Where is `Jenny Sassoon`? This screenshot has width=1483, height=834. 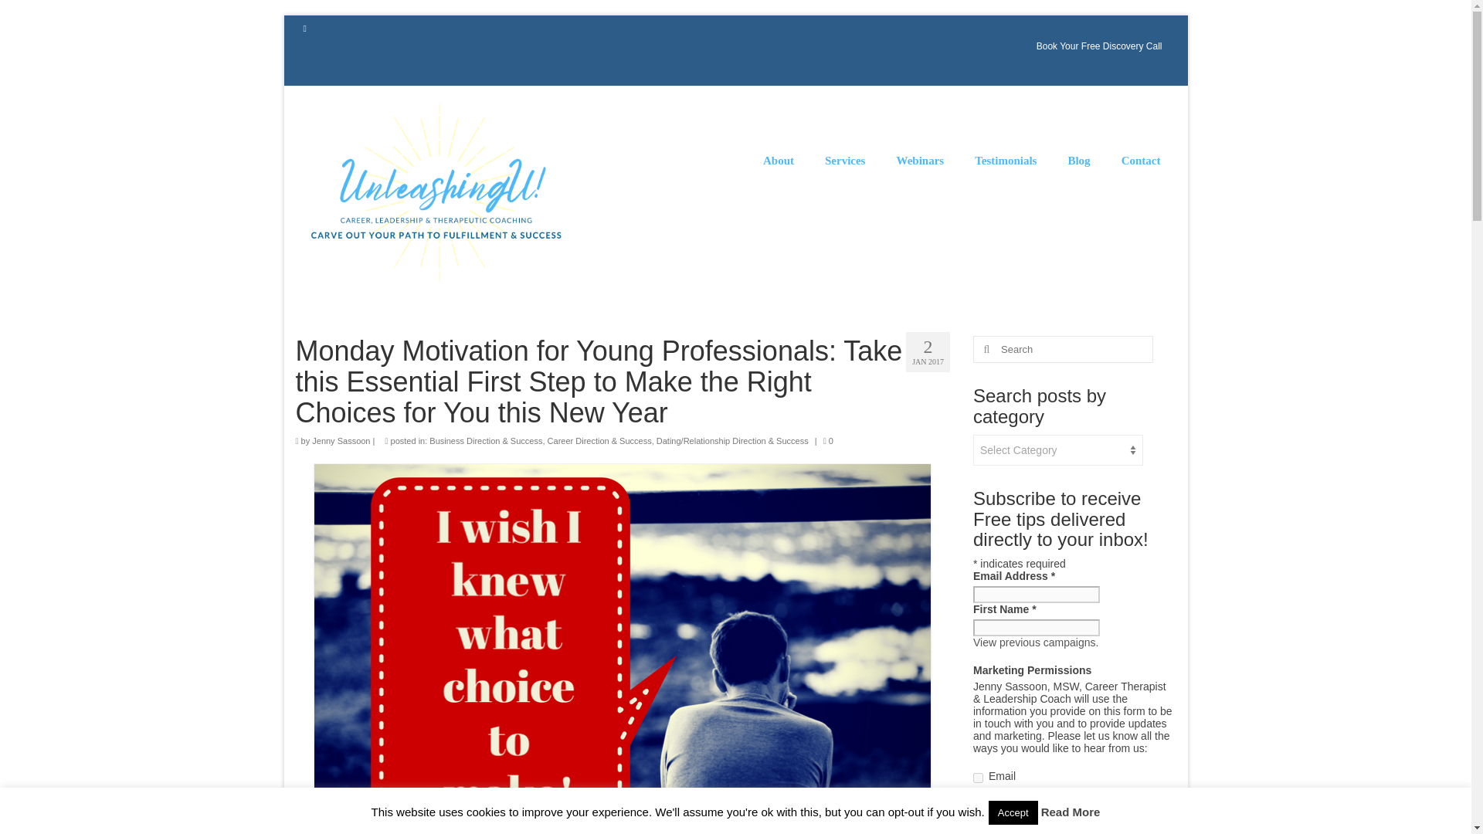
Jenny Sassoon is located at coordinates (340, 440).